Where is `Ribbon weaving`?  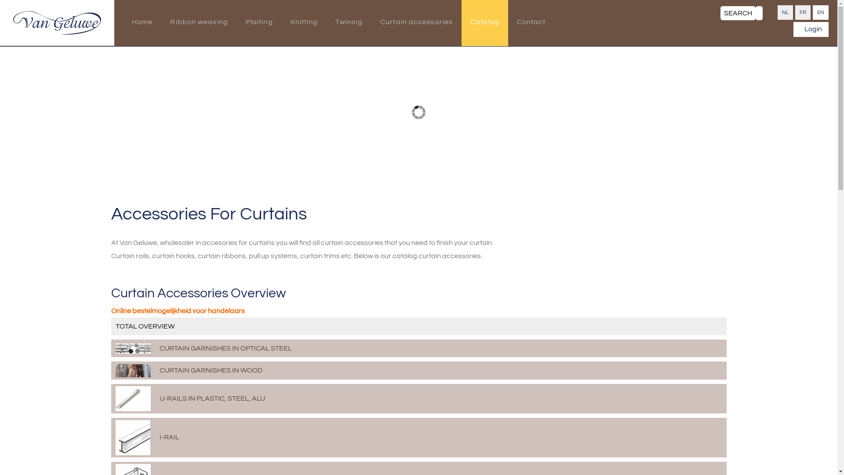 Ribbon weaving is located at coordinates (199, 23).